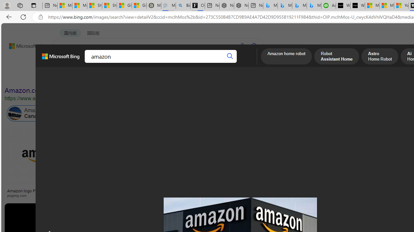  What do you see at coordinates (177, 63) in the screenshot?
I see `ACADEMIC` at bounding box center [177, 63].